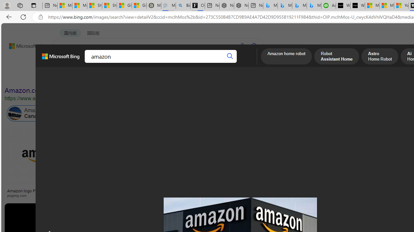  What do you see at coordinates (177, 63) in the screenshot?
I see `ACADEMIC` at bounding box center [177, 63].